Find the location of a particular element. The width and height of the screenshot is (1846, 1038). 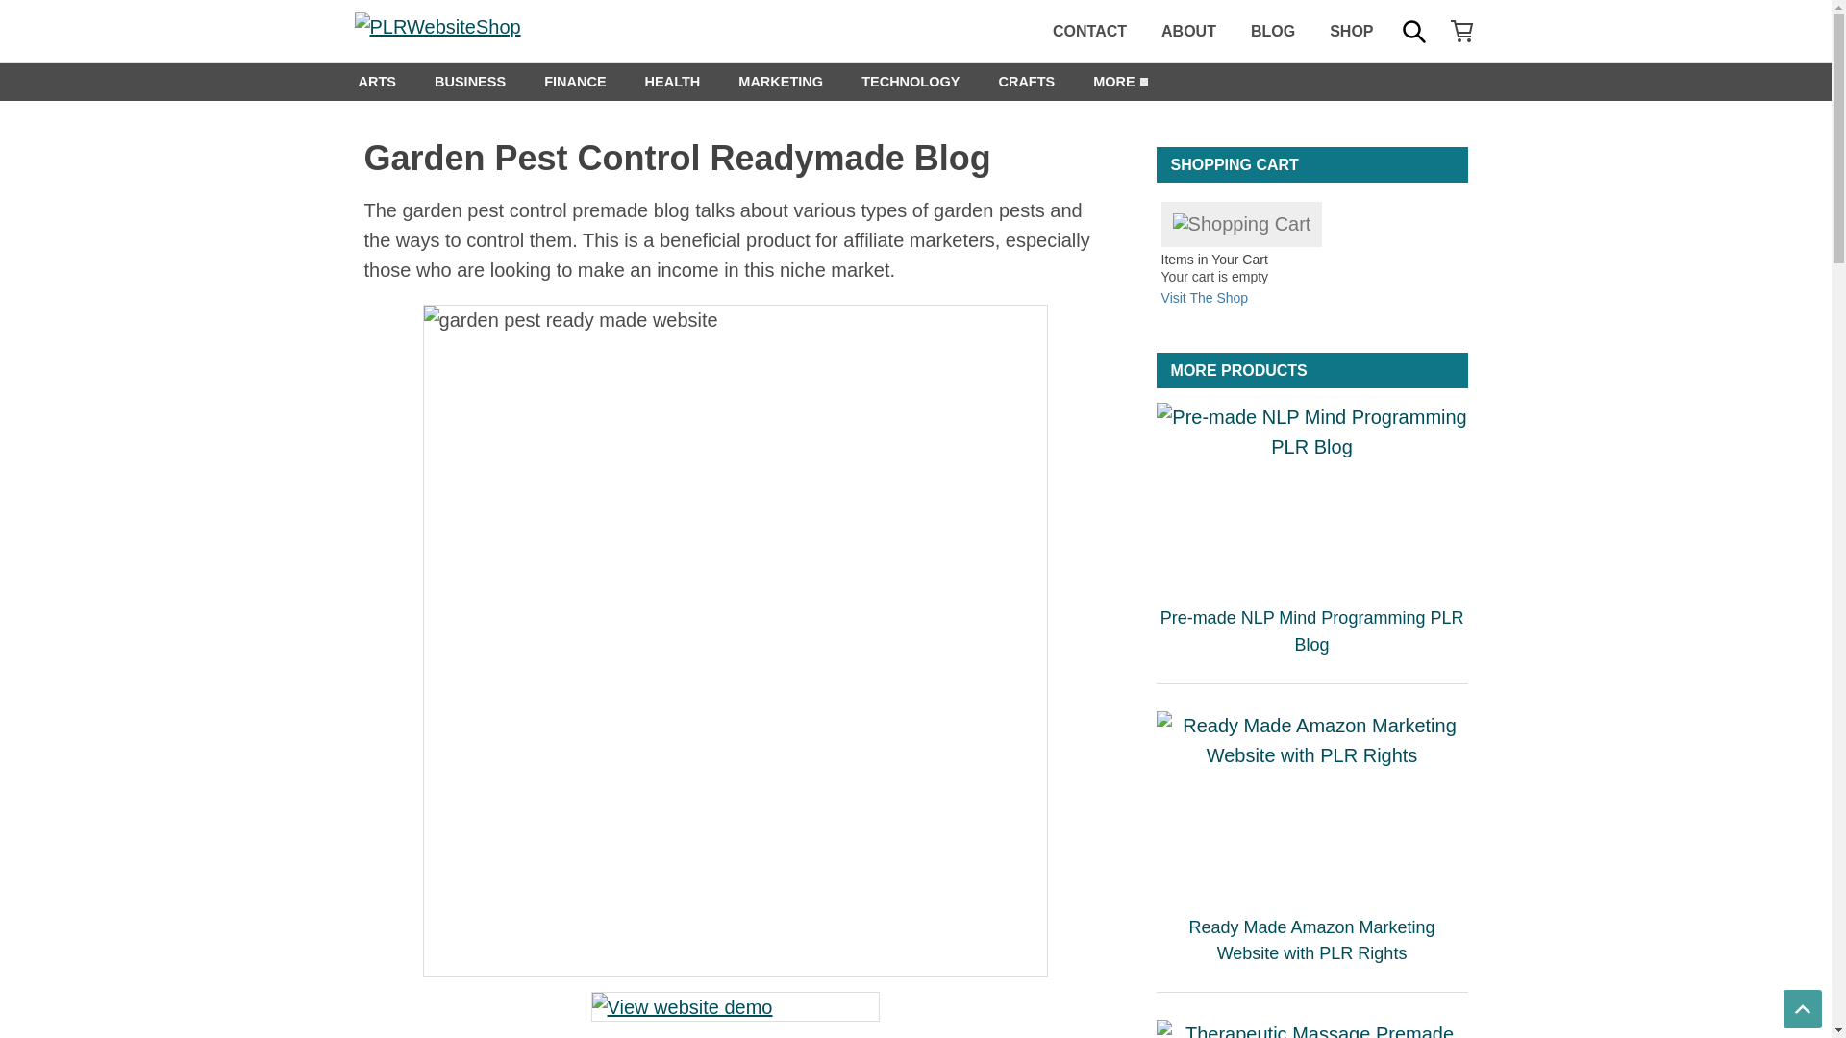

Ready Made Amazon Marketing Website with PLR Rights is located at coordinates (1311, 803).